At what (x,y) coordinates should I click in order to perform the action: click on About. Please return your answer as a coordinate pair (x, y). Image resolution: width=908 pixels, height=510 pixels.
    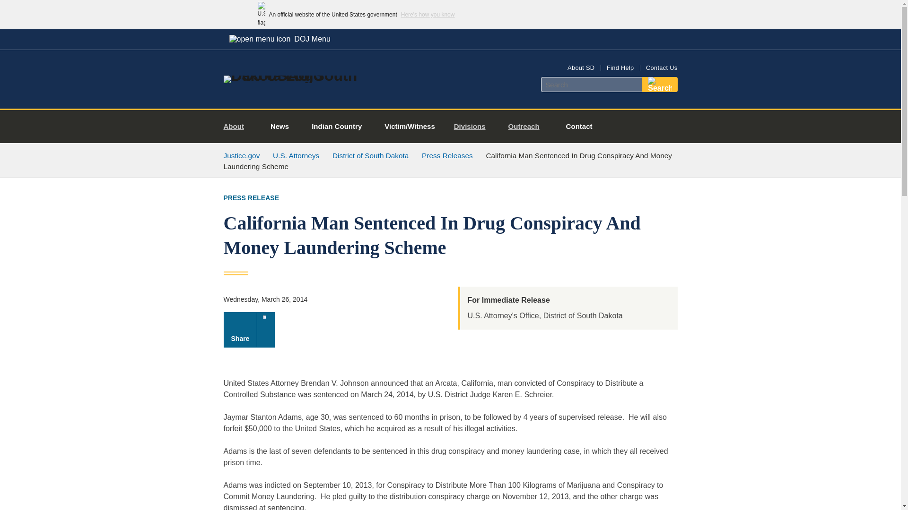
    Looking at the image, I should click on (237, 127).